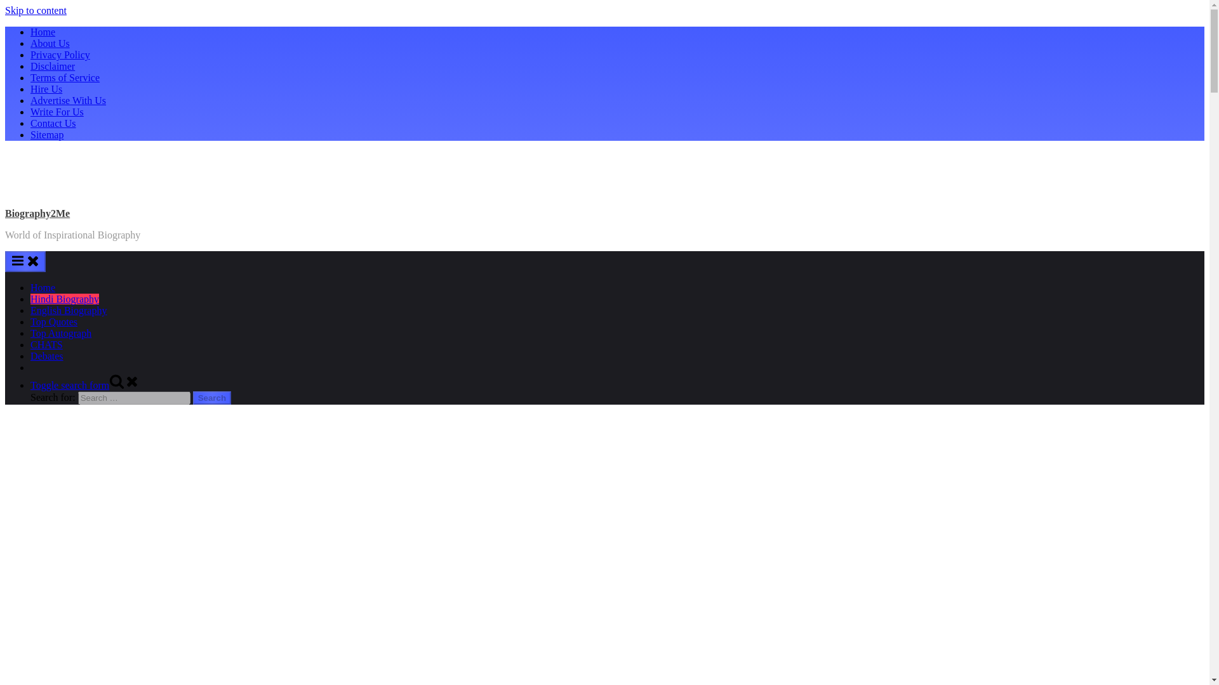 The width and height of the screenshot is (1219, 685). I want to click on Home, so click(43, 287).